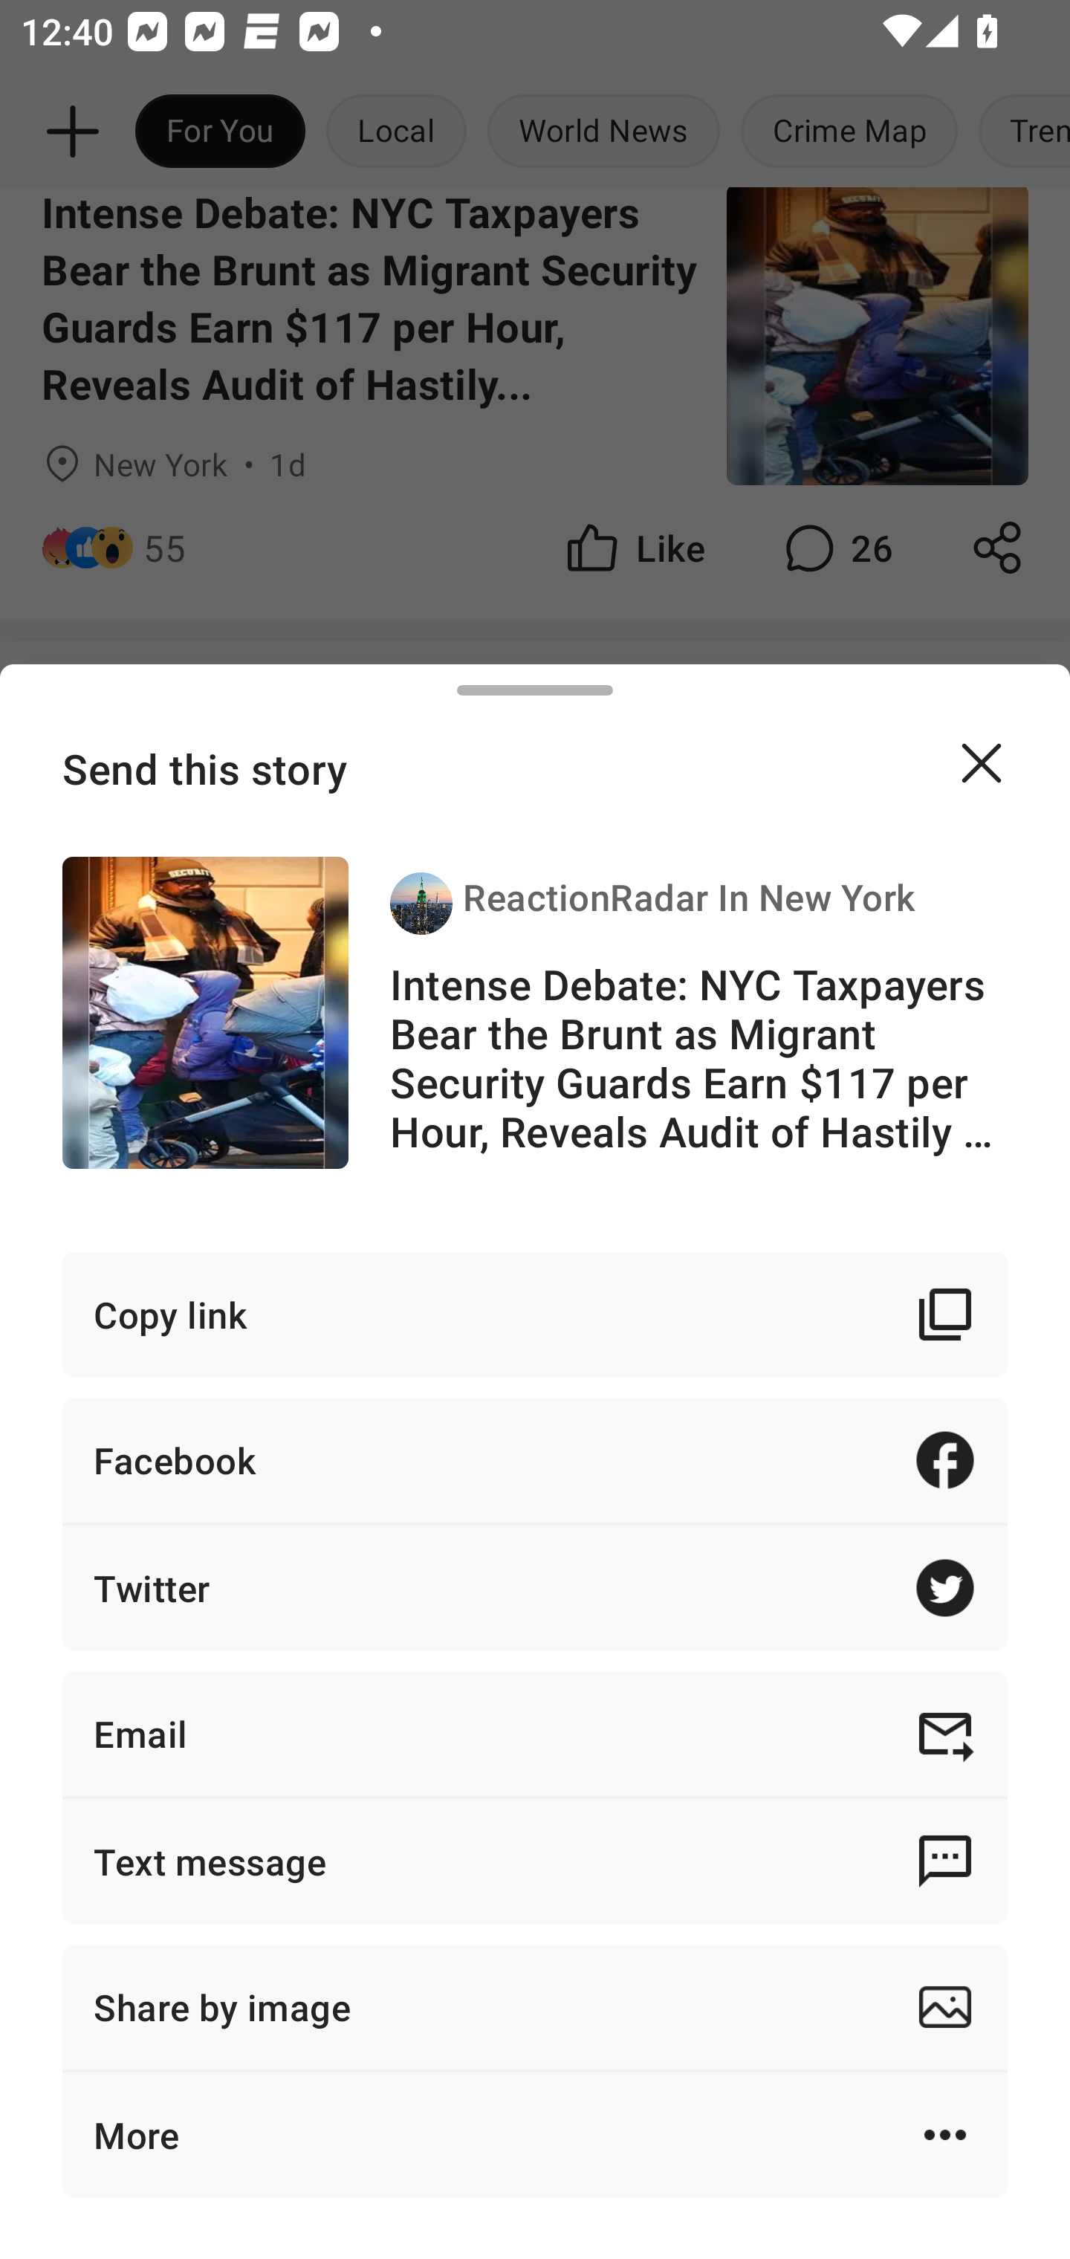 This screenshot has width=1070, height=2259. What do you see at coordinates (535, 1459) in the screenshot?
I see `Facebook` at bounding box center [535, 1459].